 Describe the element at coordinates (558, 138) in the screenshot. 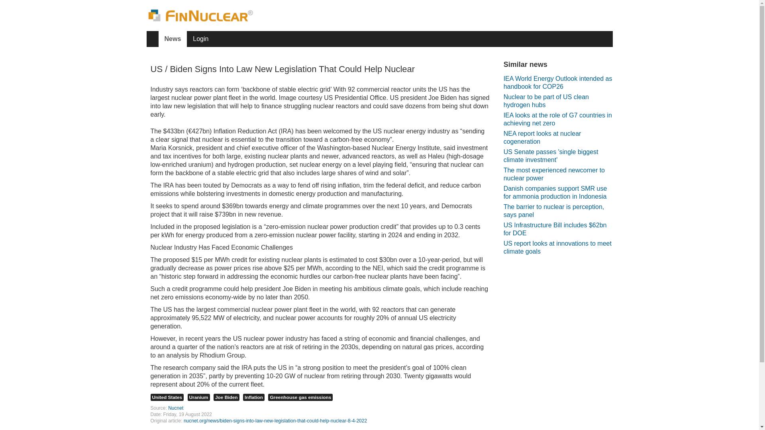

I see `NEA report looks at nuclear cogeneration` at that location.